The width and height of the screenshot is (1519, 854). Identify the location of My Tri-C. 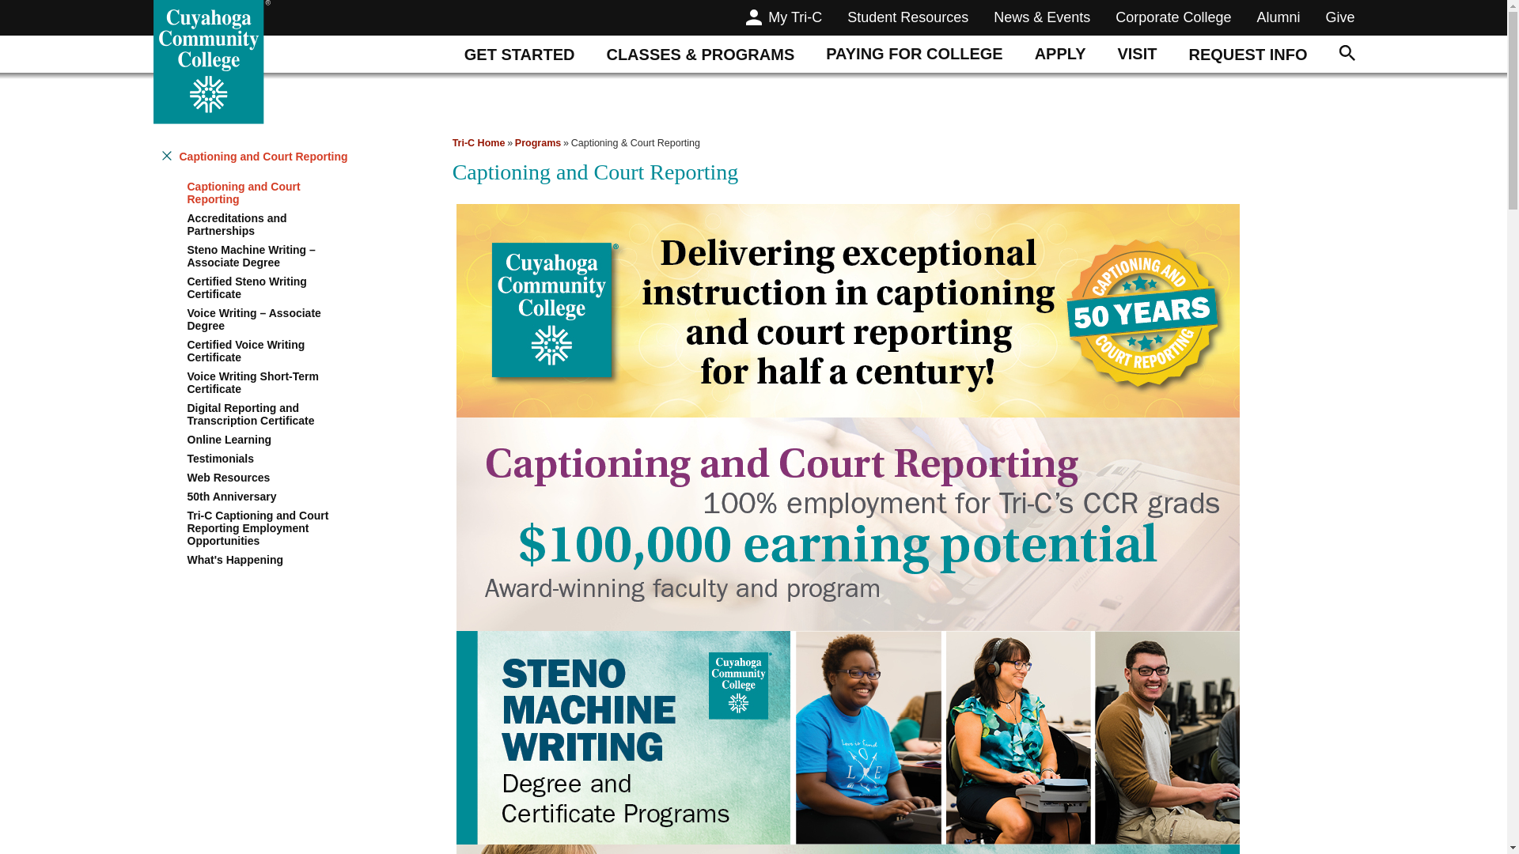
(783, 19).